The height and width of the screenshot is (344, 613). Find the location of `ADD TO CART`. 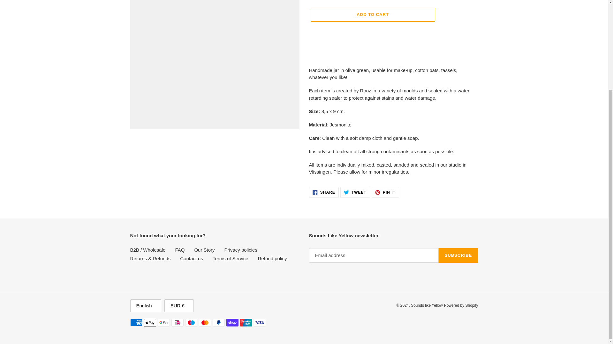

ADD TO CART is located at coordinates (231, 258).